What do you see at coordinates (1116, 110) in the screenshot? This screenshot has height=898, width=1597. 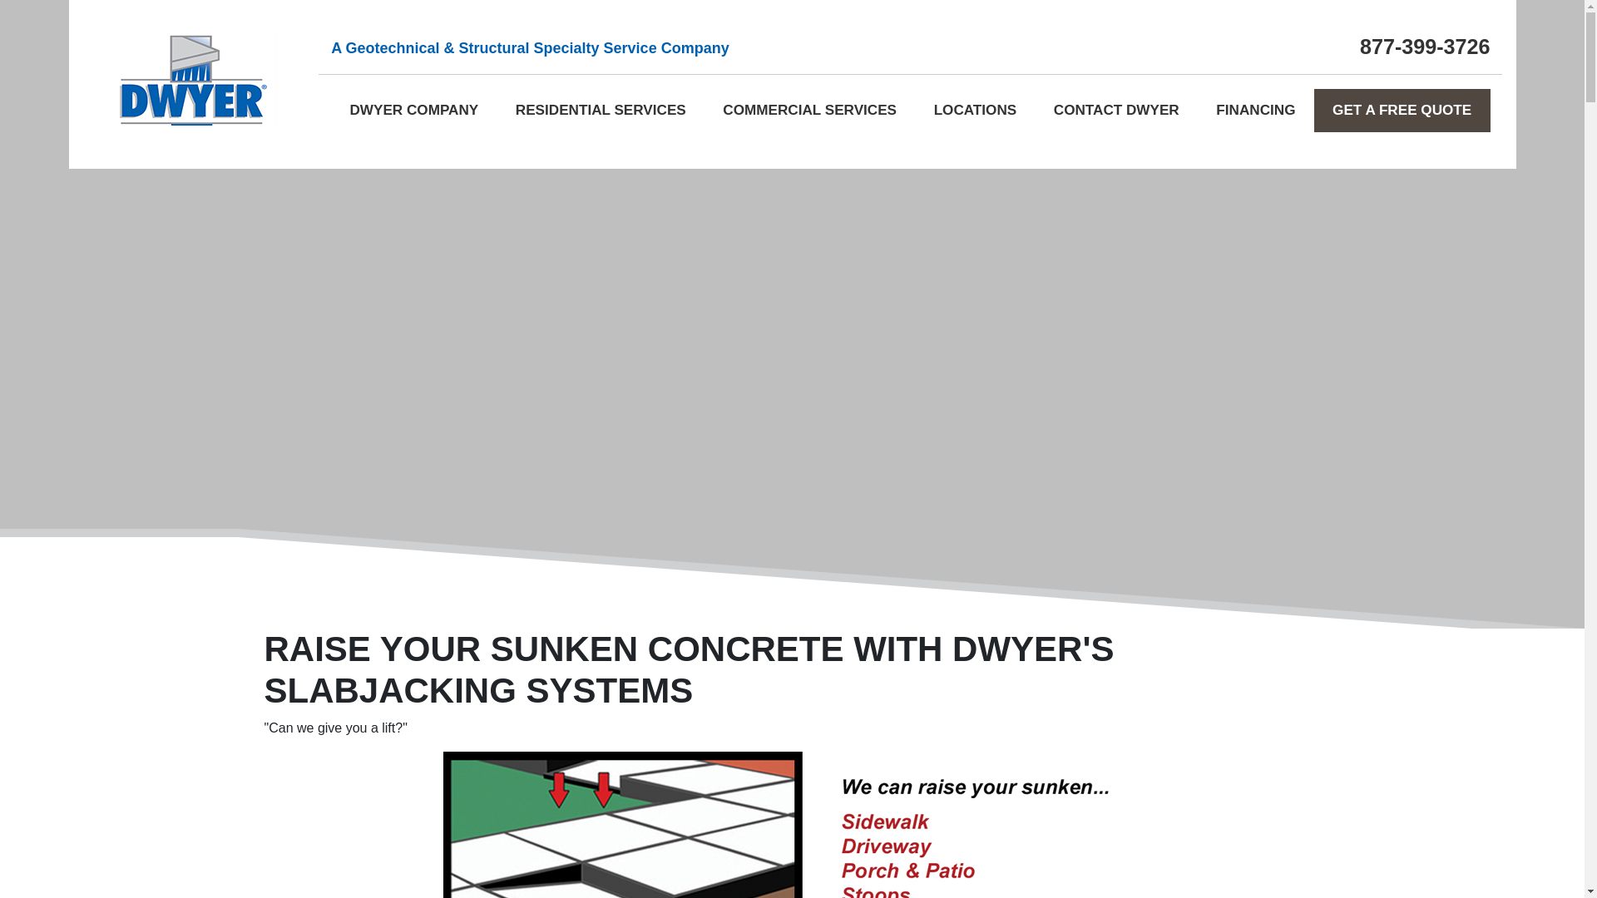 I see `CONTACT DWYER` at bounding box center [1116, 110].